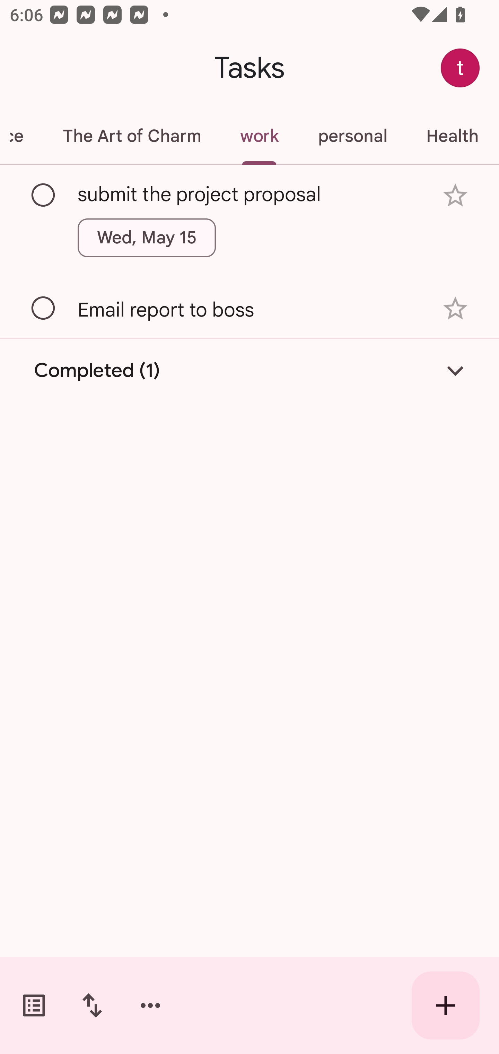 This screenshot has width=499, height=1054. What do you see at coordinates (452, 136) in the screenshot?
I see `Health` at bounding box center [452, 136].